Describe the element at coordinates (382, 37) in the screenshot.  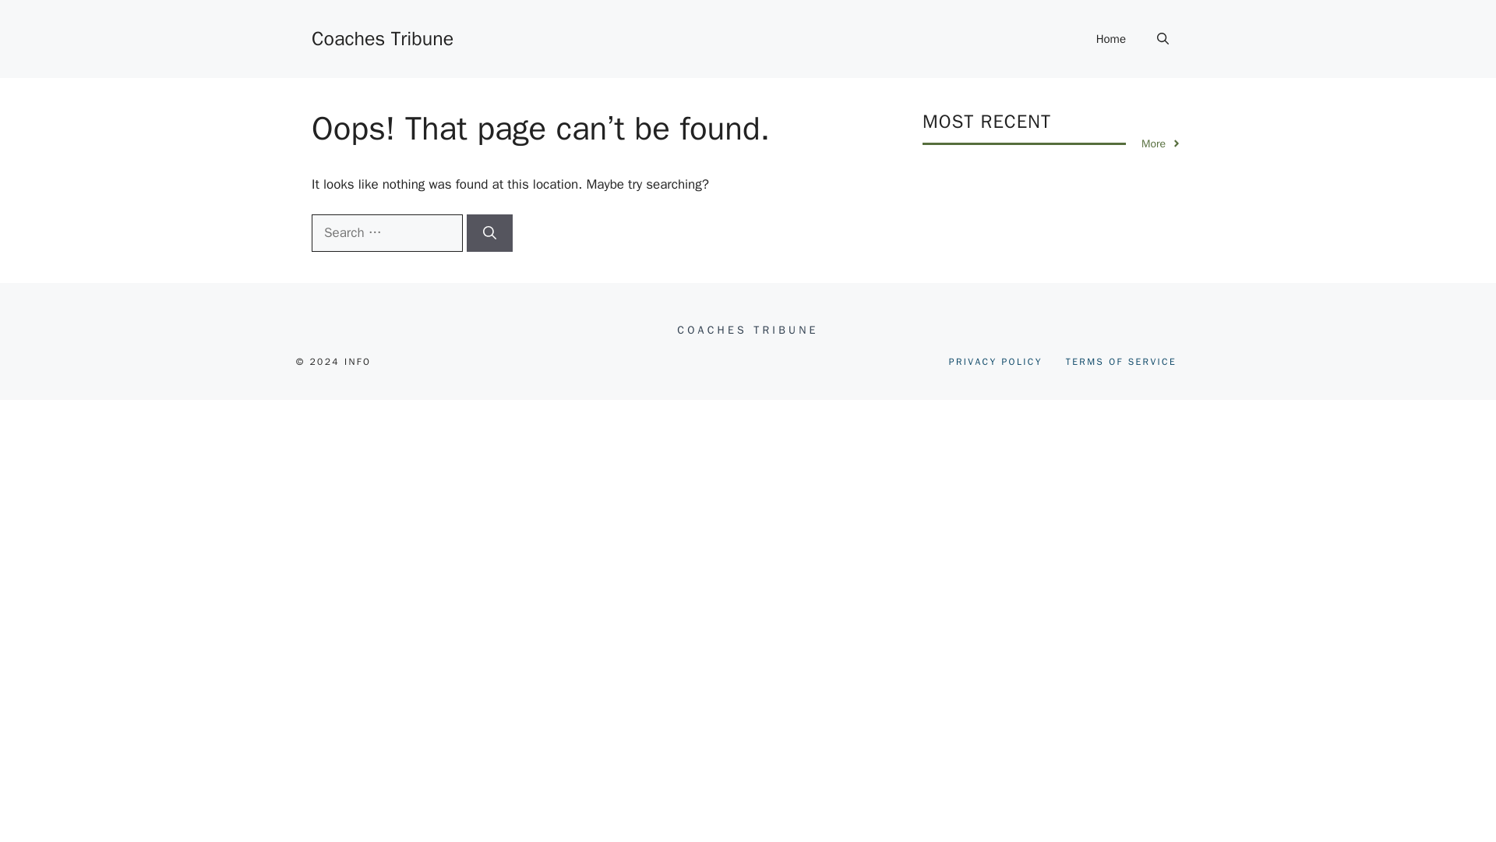
I see `Coaches Tribune` at that location.